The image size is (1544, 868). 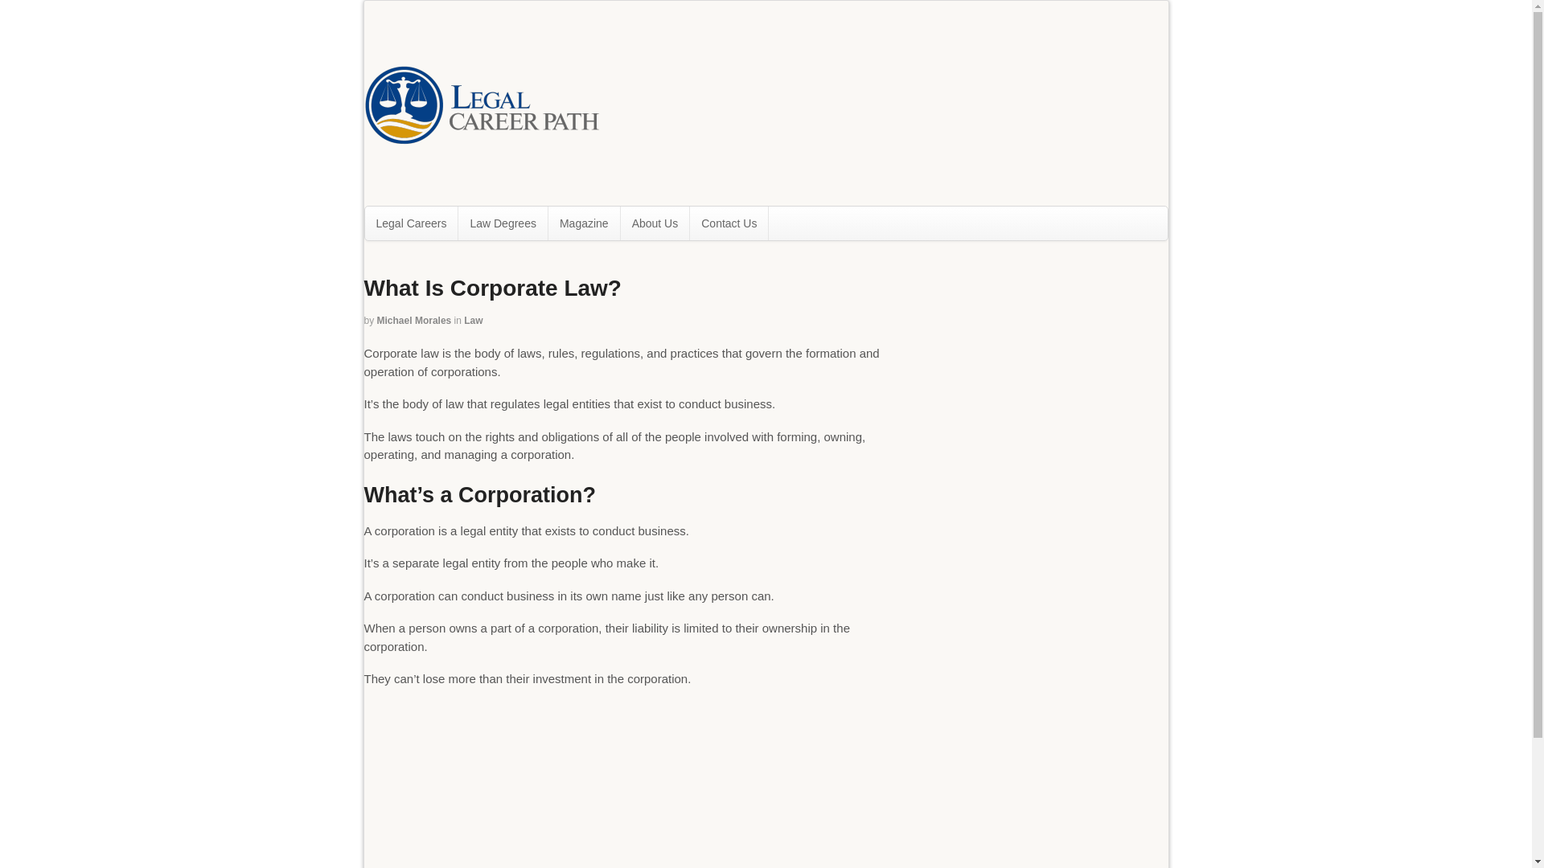 What do you see at coordinates (655, 223) in the screenshot?
I see `About Us` at bounding box center [655, 223].